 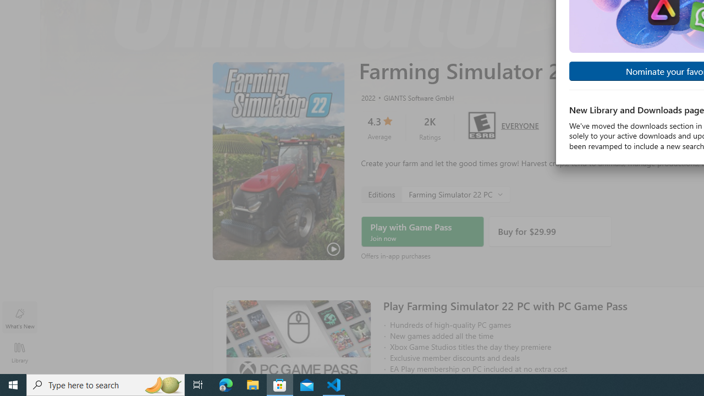 I want to click on Play Trailer, so click(x=278, y=161).